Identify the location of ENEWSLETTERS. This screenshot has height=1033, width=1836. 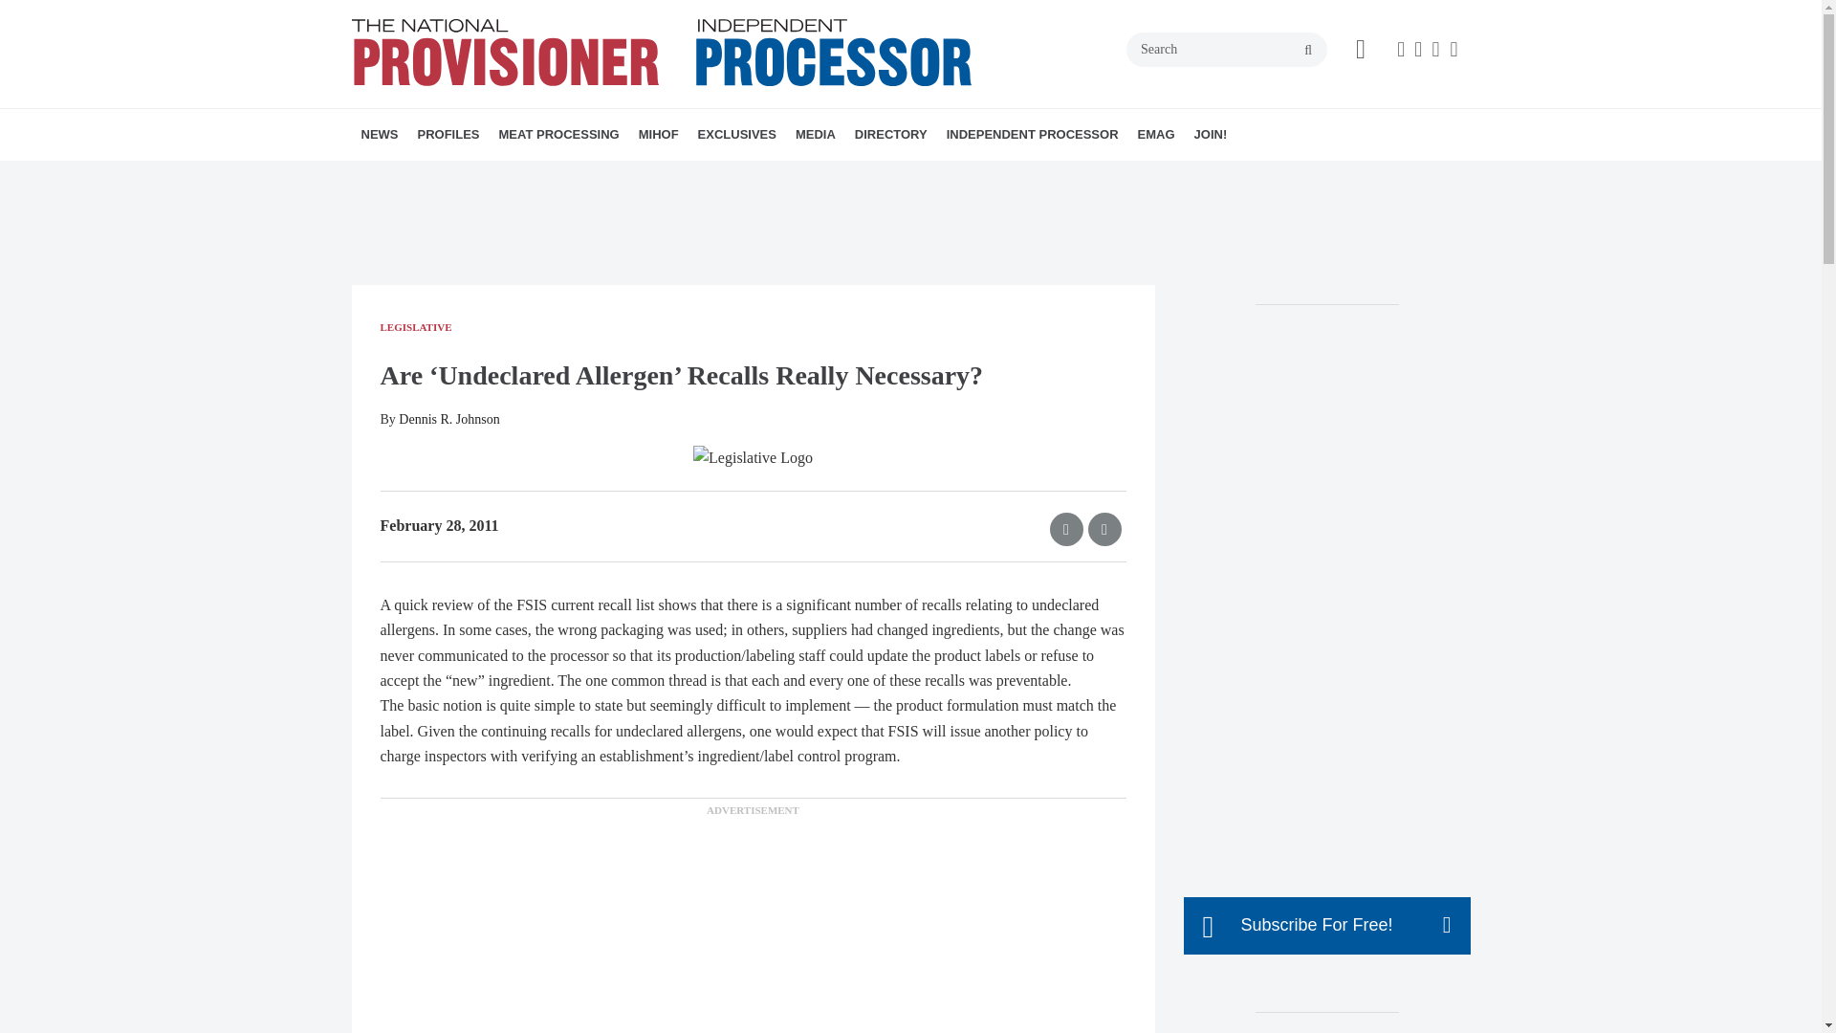
(807, 176).